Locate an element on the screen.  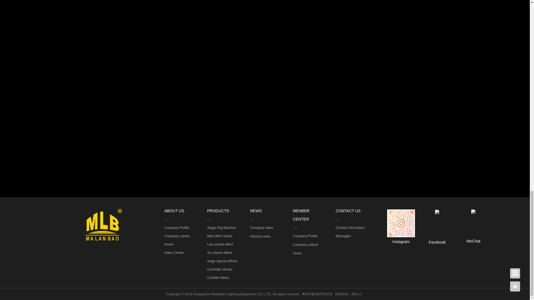
Air column effect  is located at coordinates (220, 252).